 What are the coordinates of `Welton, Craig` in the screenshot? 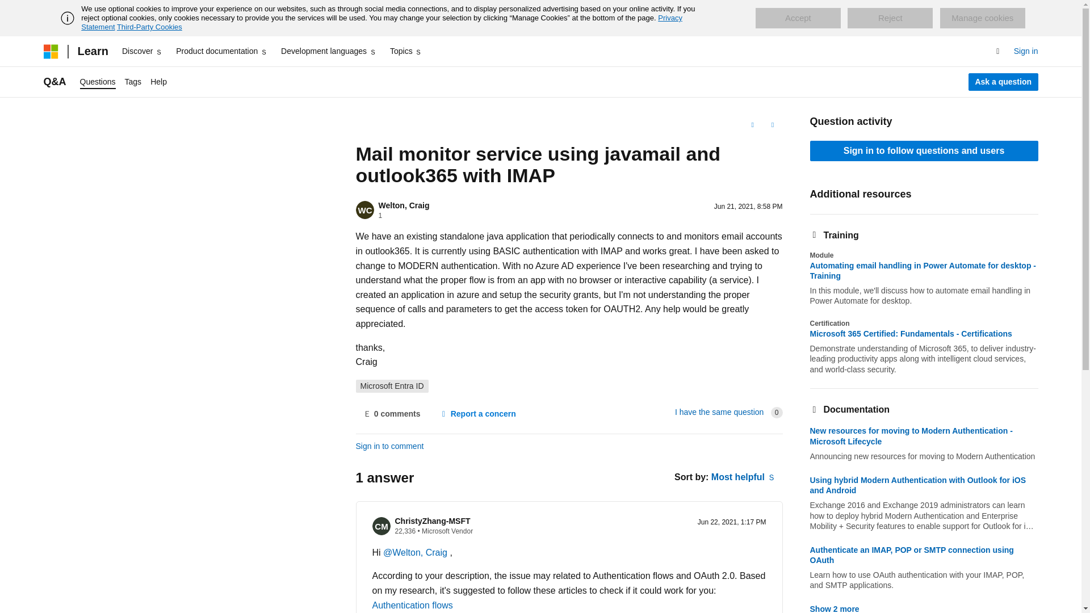 It's located at (404, 205).